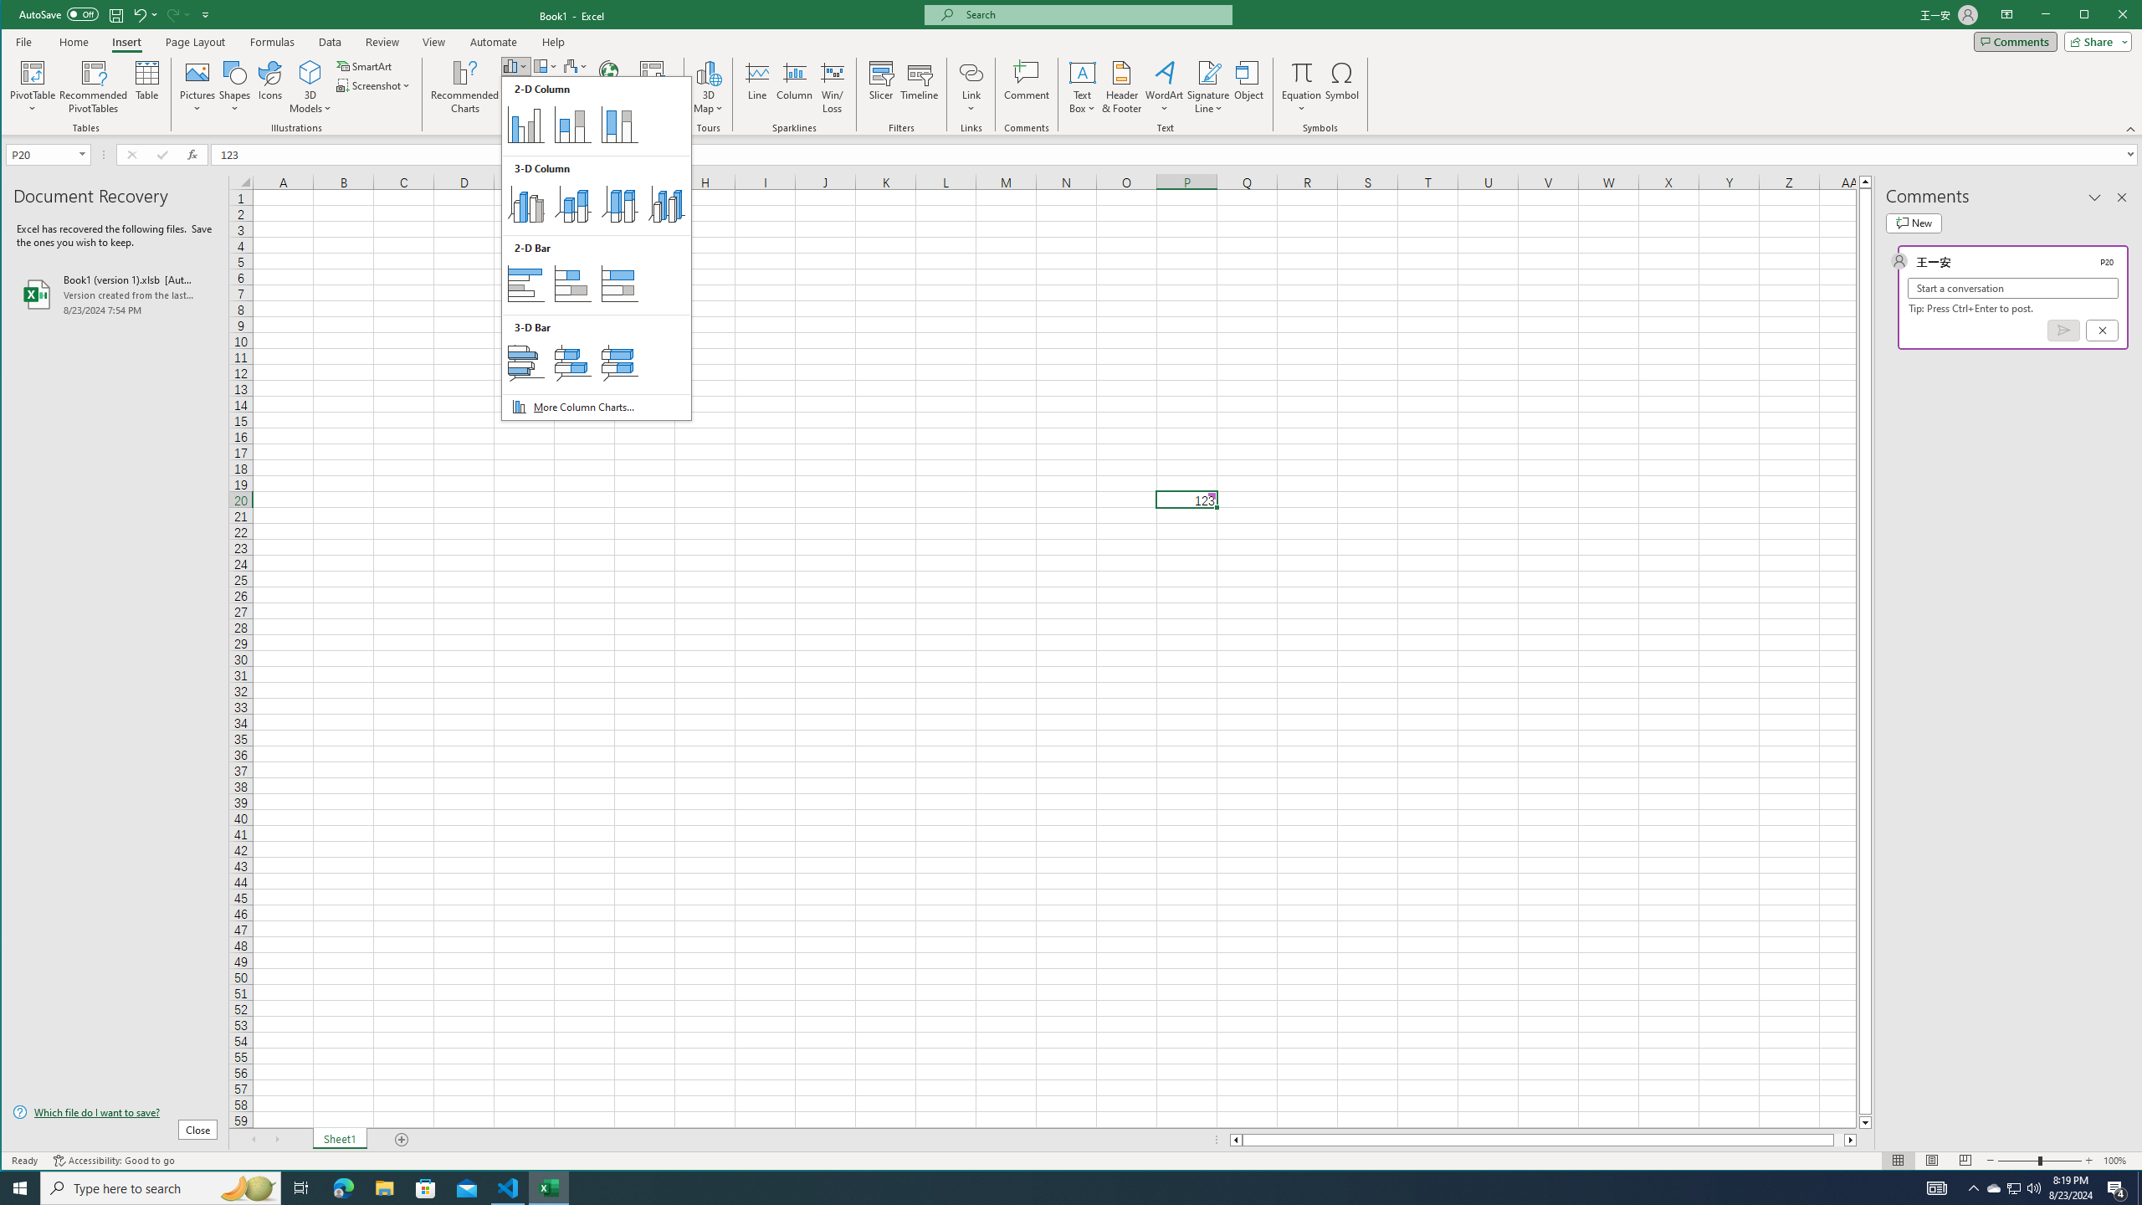  I want to click on 3D Models, so click(310, 72).